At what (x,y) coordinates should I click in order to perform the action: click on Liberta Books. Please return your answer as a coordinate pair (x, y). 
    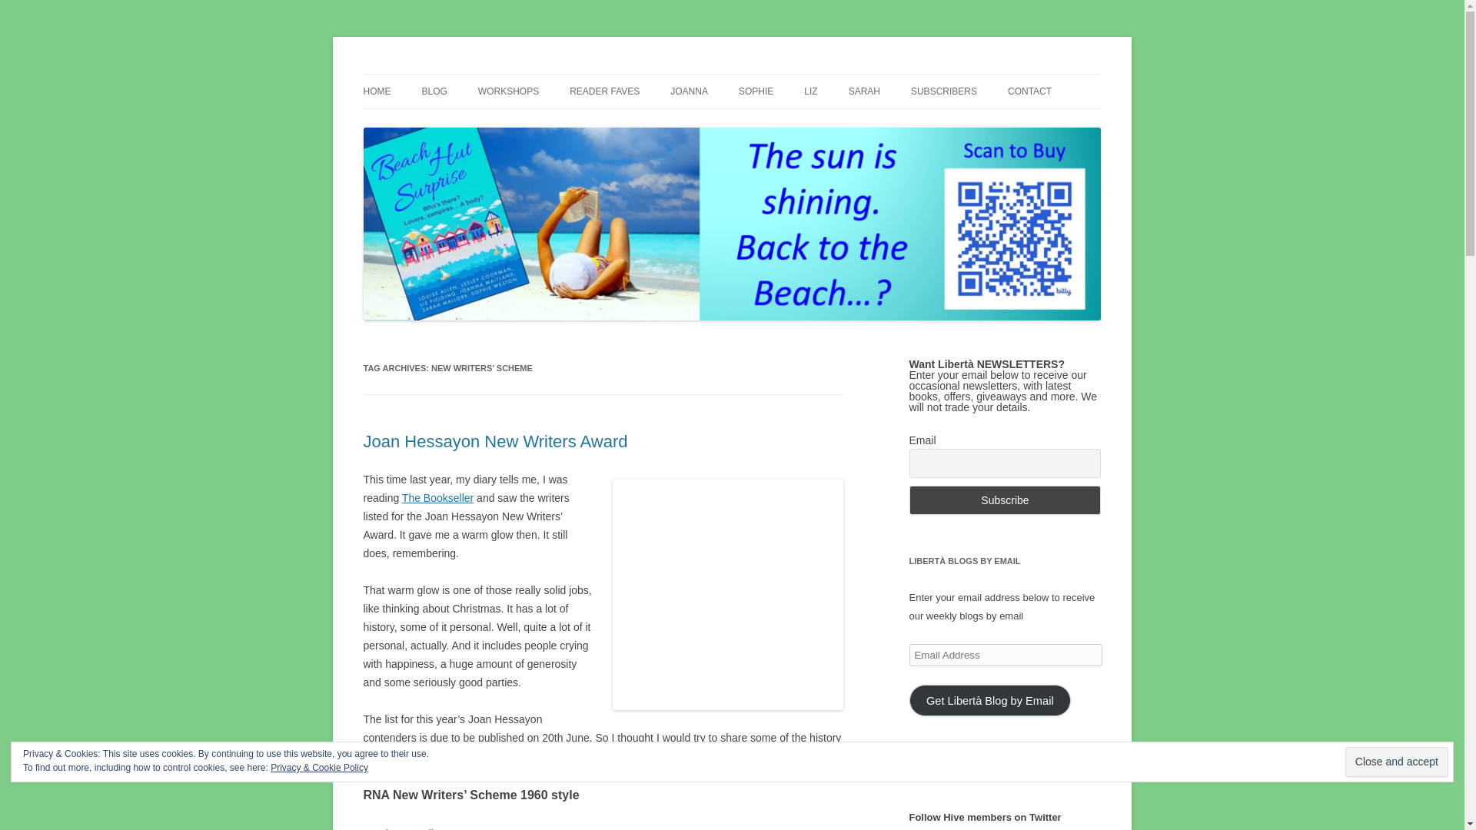
    Looking at the image, I should click on (429, 74).